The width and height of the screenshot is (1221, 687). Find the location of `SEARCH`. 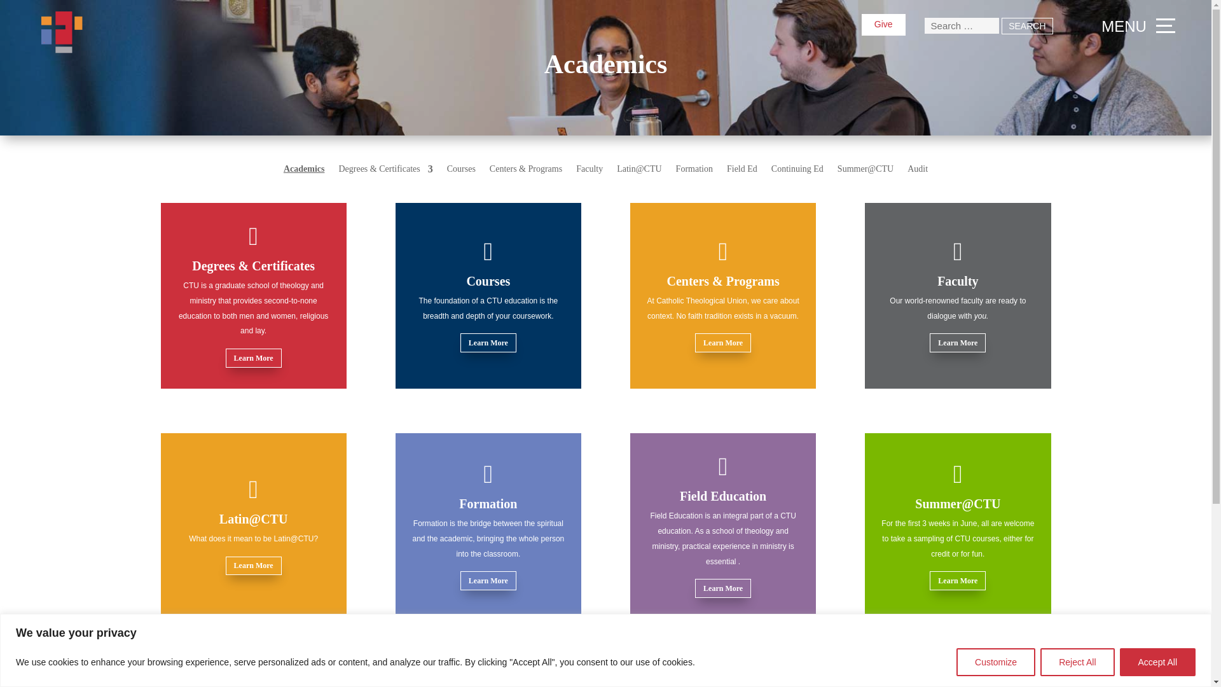

SEARCH is located at coordinates (1026, 26).